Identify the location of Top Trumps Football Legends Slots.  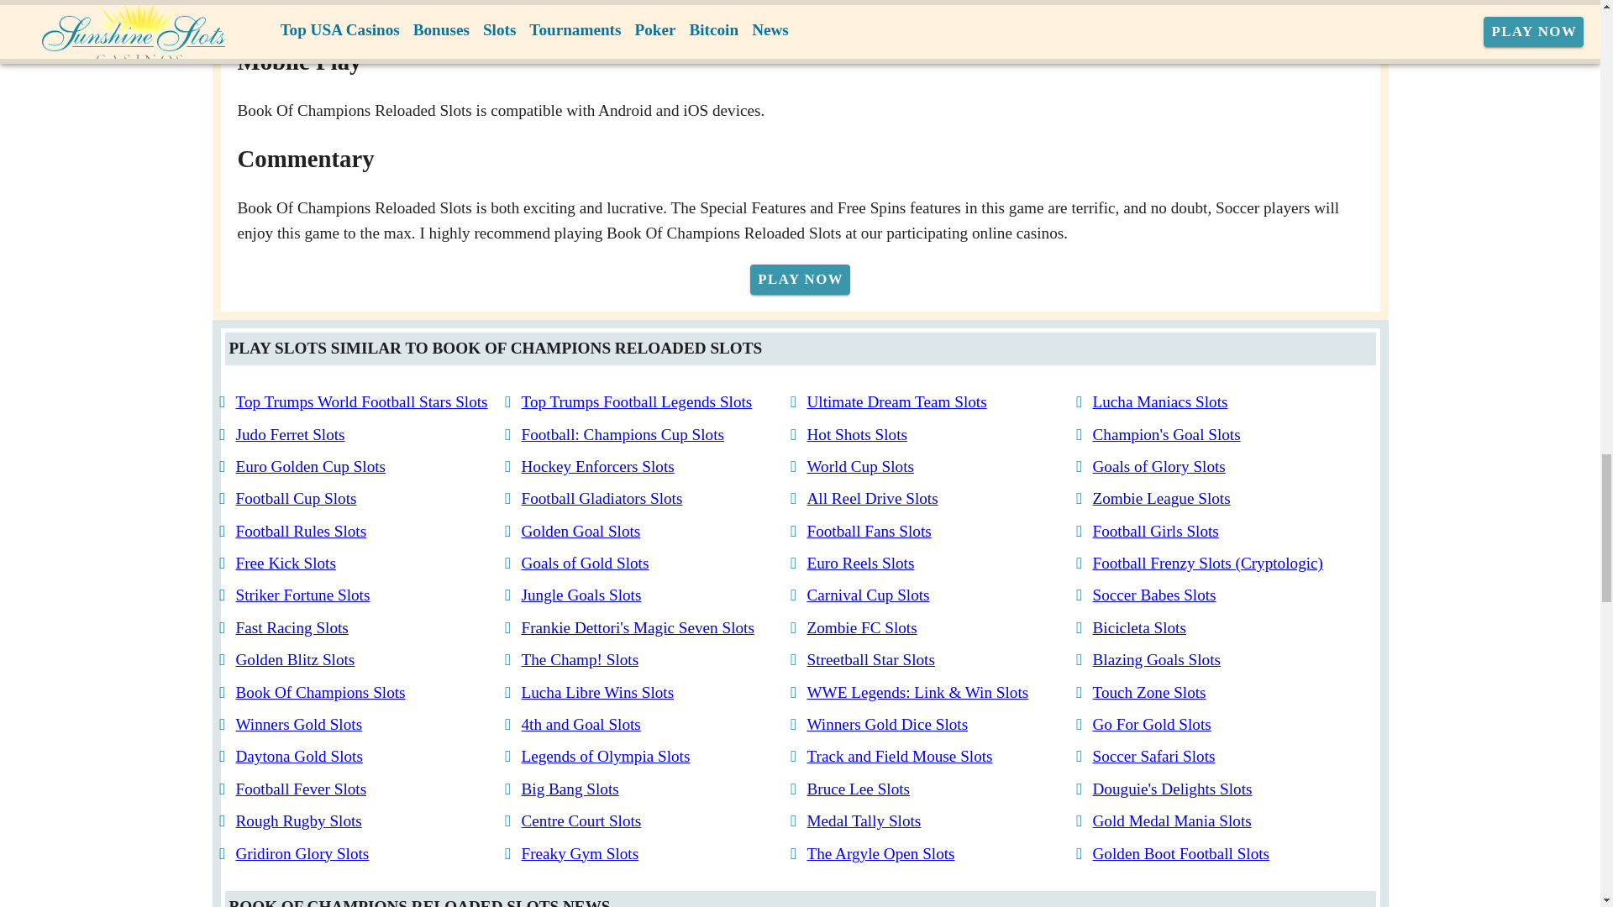
(636, 401).